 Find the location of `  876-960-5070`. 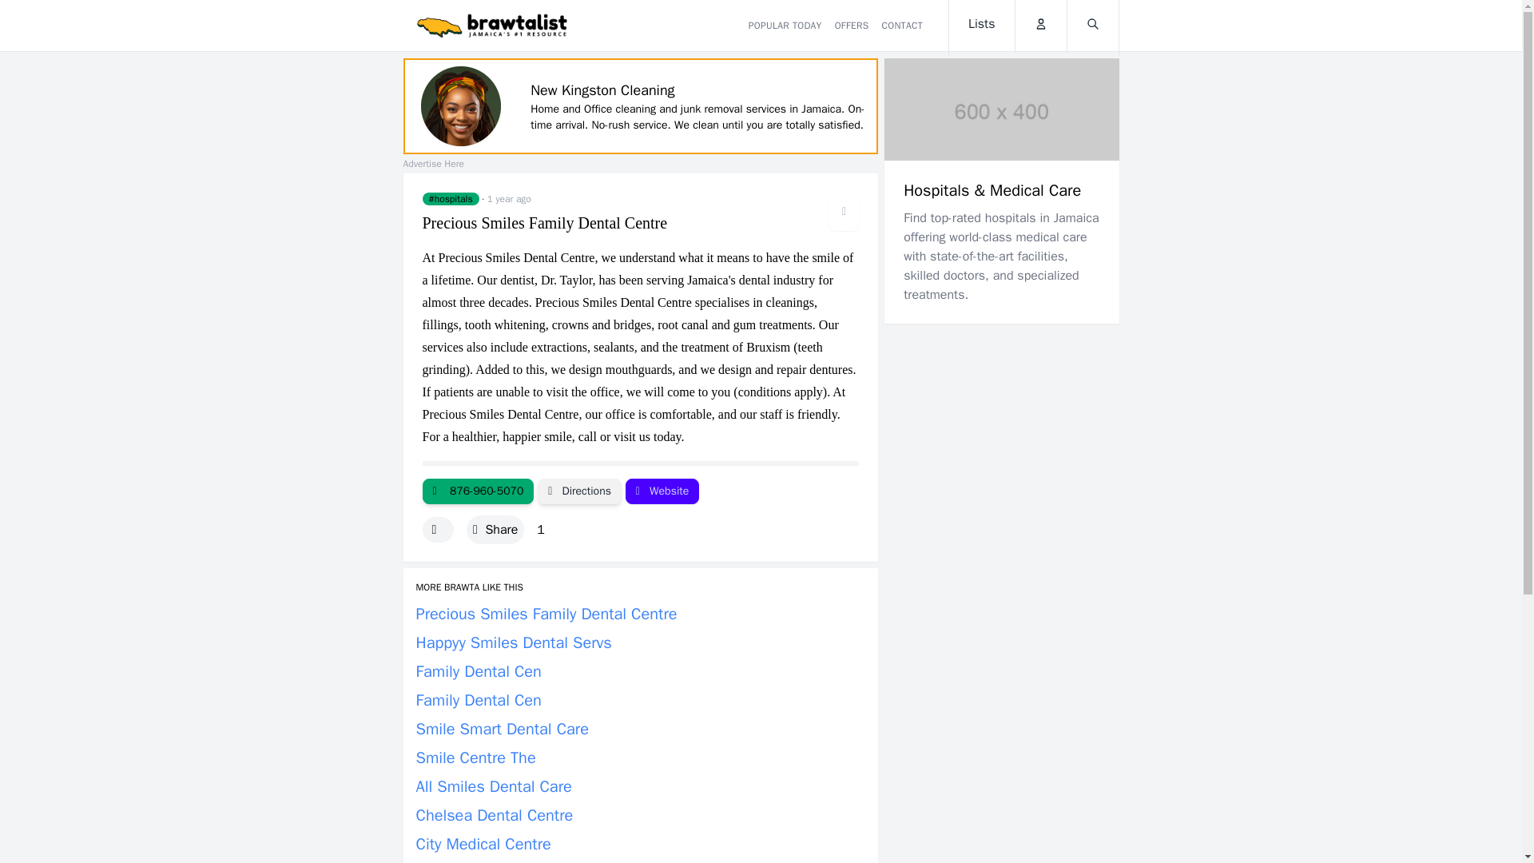

  876-960-5070 is located at coordinates (478, 491).